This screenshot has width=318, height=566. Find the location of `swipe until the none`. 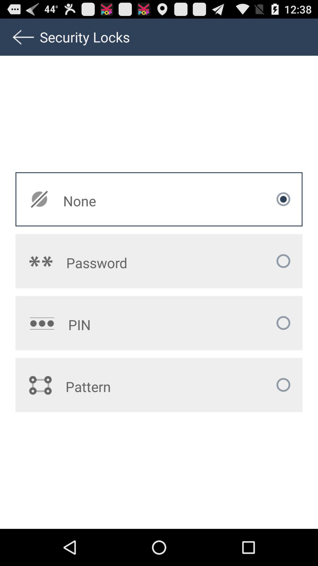

swipe until the none is located at coordinates (121, 201).